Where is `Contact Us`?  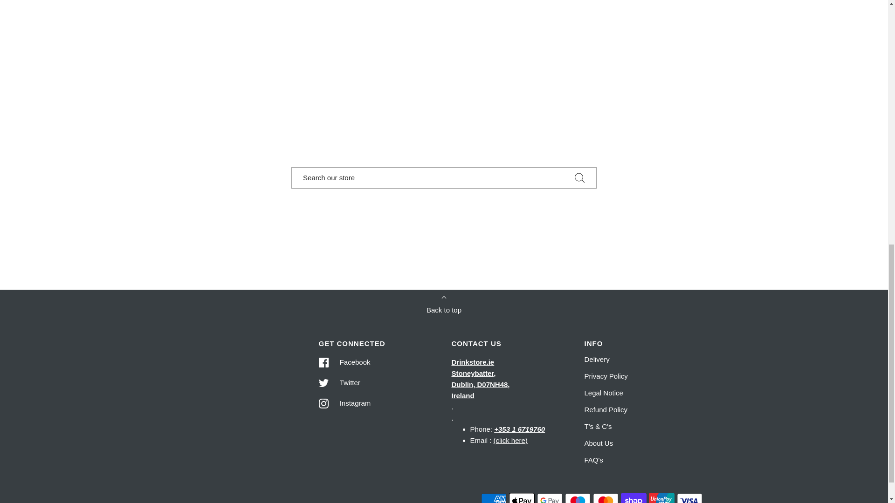 Contact Us is located at coordinates (511, 440).